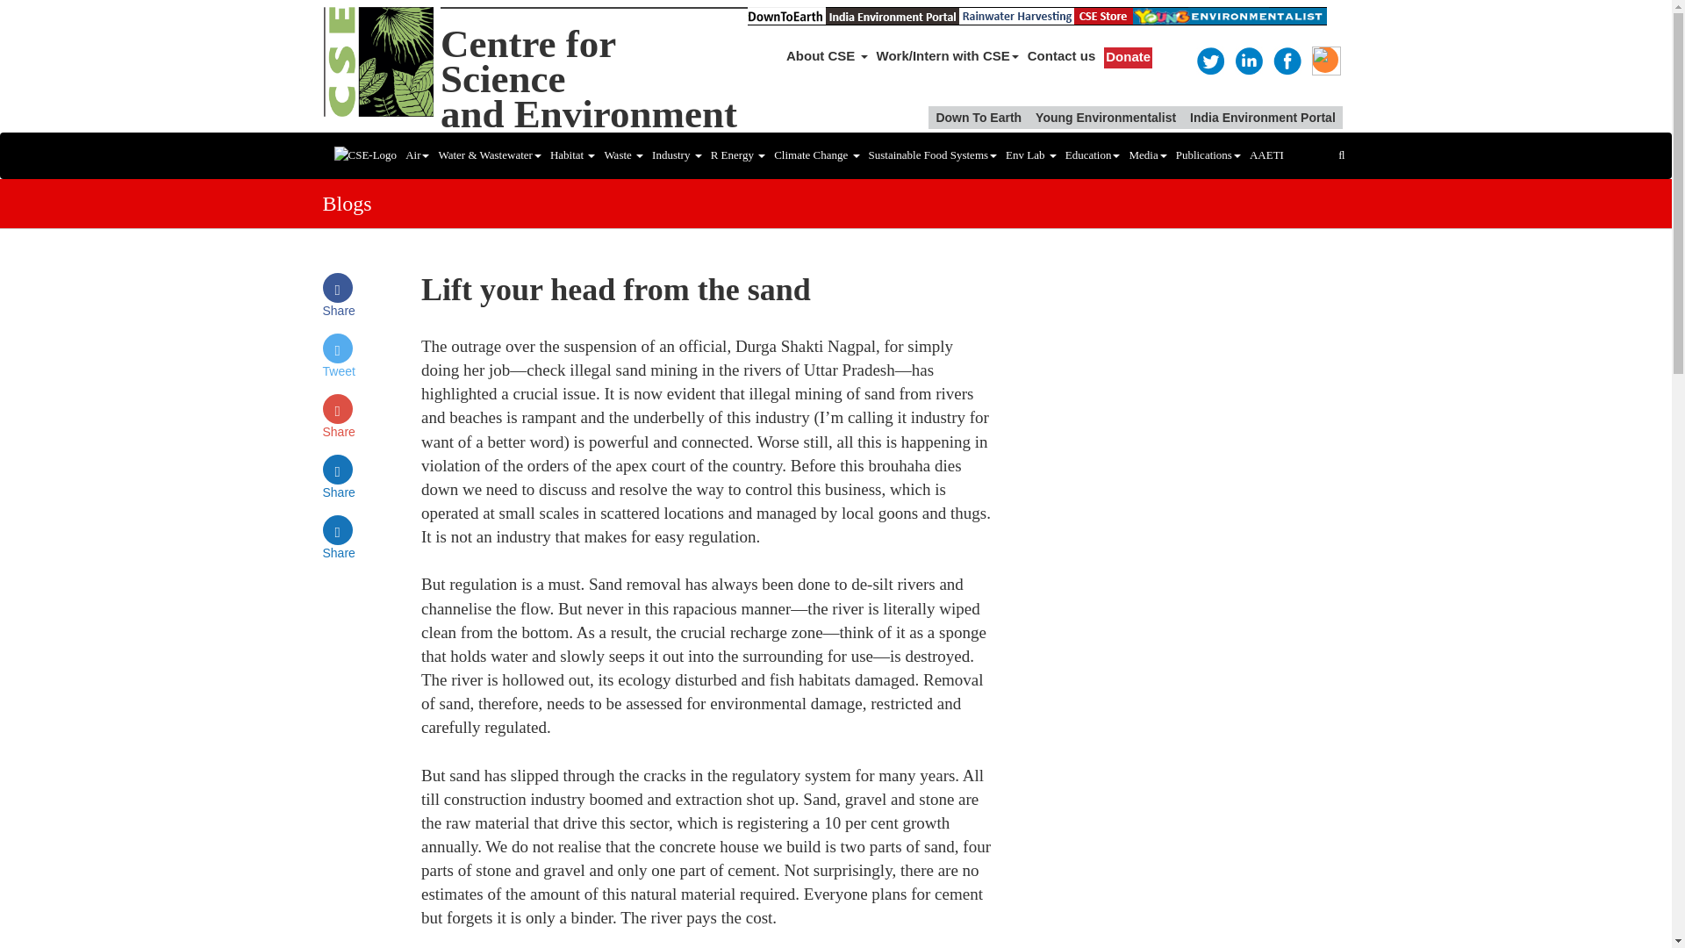 This screenshot has width=1685, height=948. Describe the element at coordinates (1262, 117) in the screenshot. I see `Air` at that location.